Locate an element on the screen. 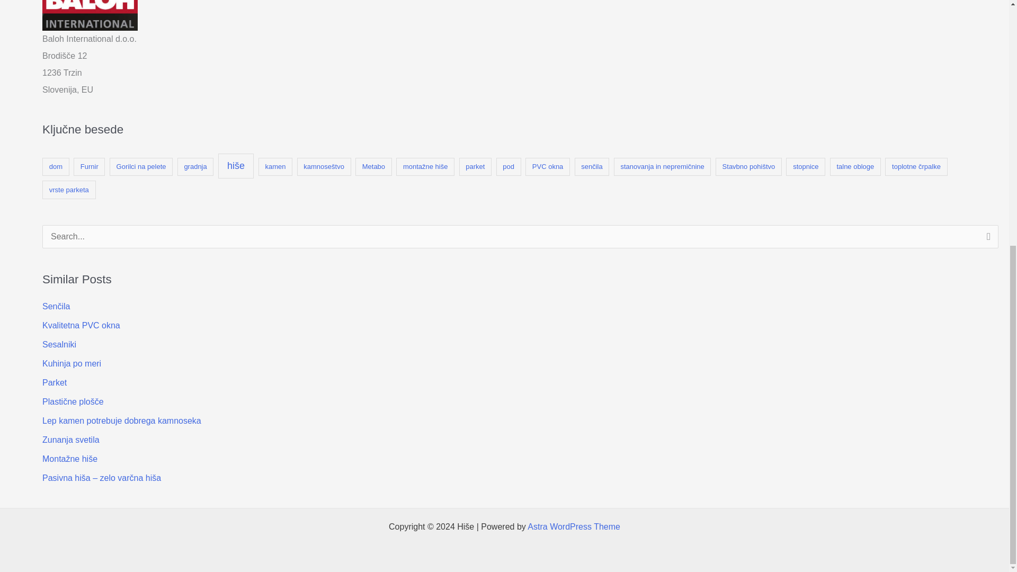 Image resolution: width=1017 pixels, height=572 pixels. dom is located at coordinates (56, 167).